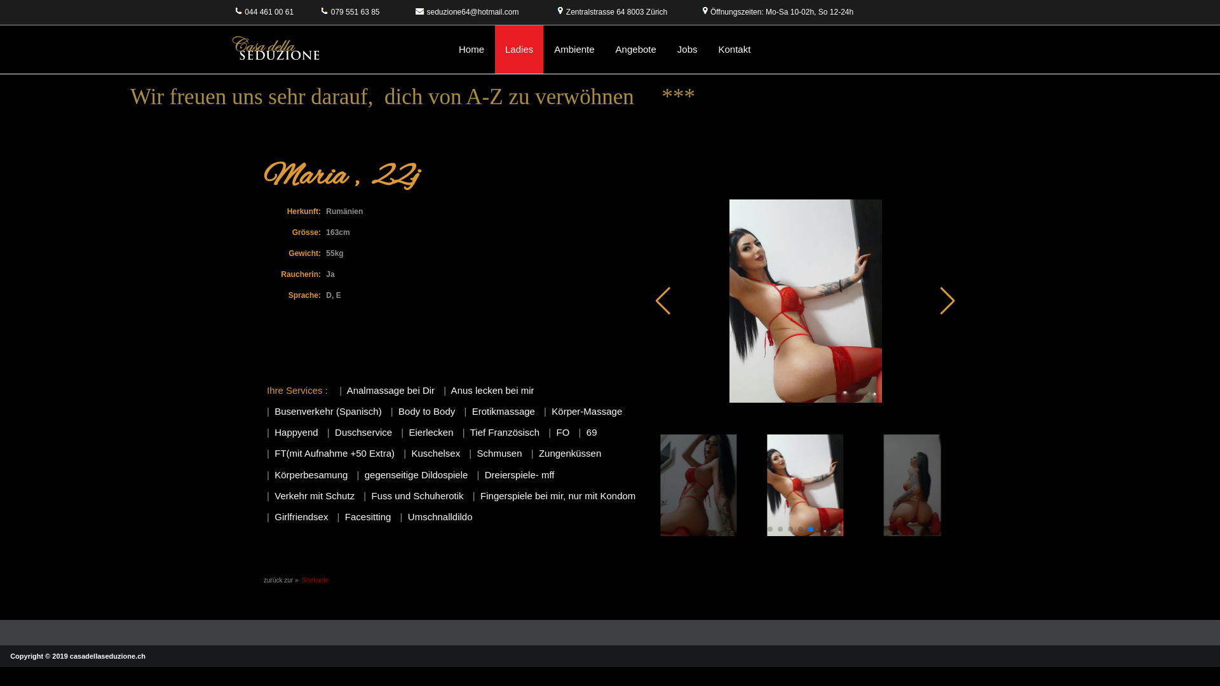 Image resolution: width=1220 pixels, height=686 pixels. What do you see at coordinates (328, 412) in the screenshot?
I see `Busenverkehr (Spanisch) ` at bounding box center [328, 412].